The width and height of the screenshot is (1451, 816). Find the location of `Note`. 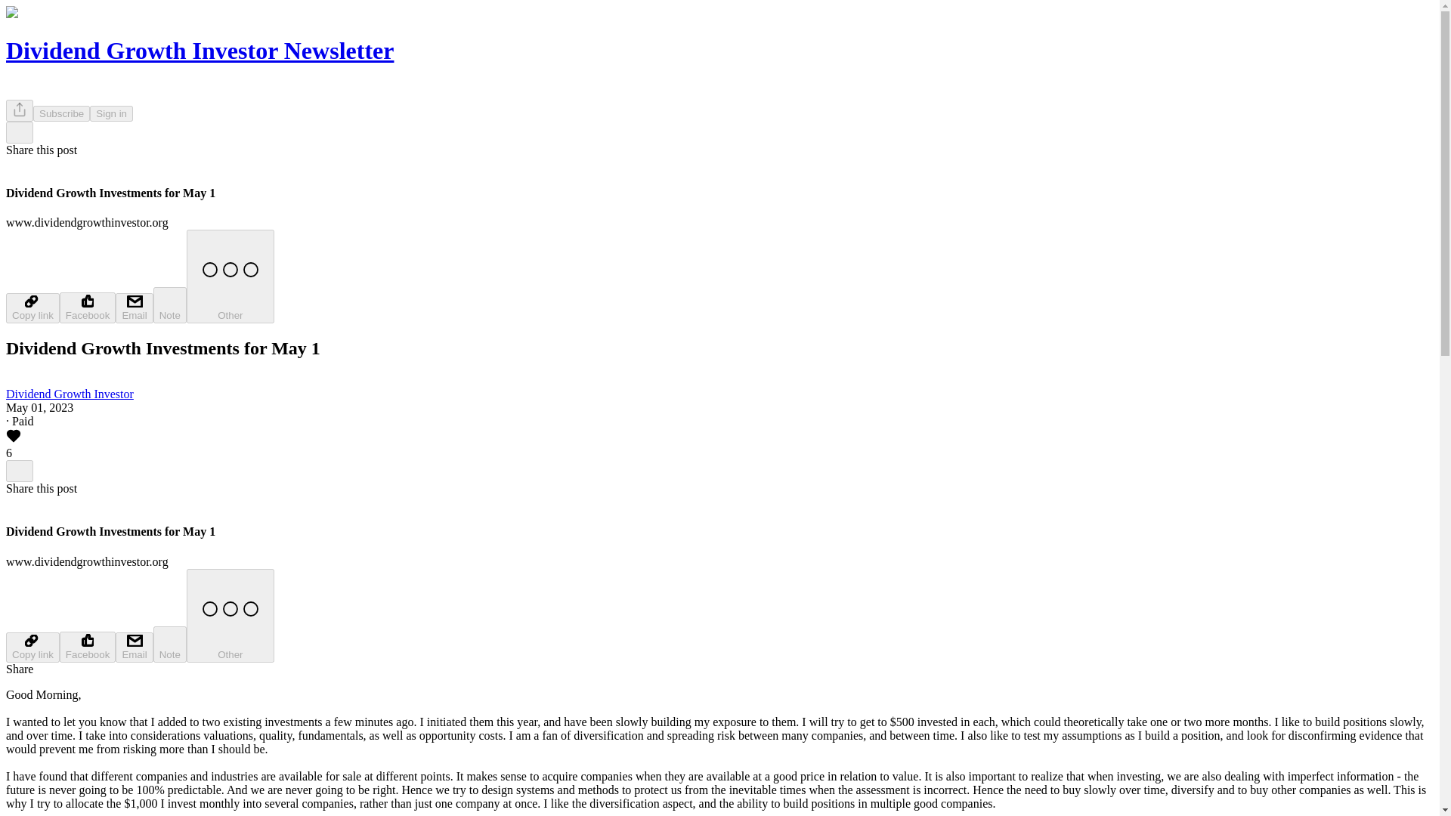

Note is located at coordinates (170, 305).